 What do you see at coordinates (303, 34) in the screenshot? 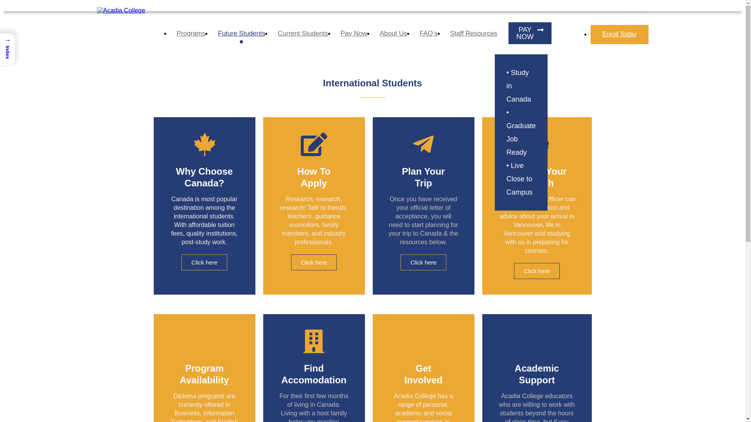
I see `Current Students` at bounding box center [303, 34].